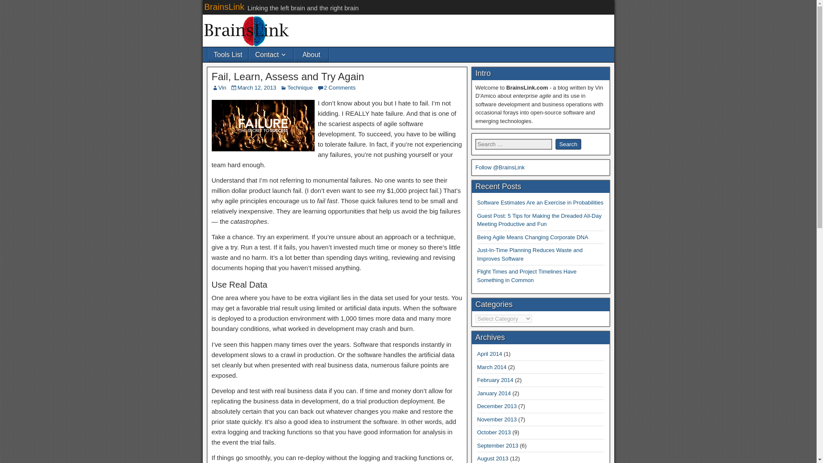 The image size is (823, 463). I want to click on August 2013, so click(493, 458).